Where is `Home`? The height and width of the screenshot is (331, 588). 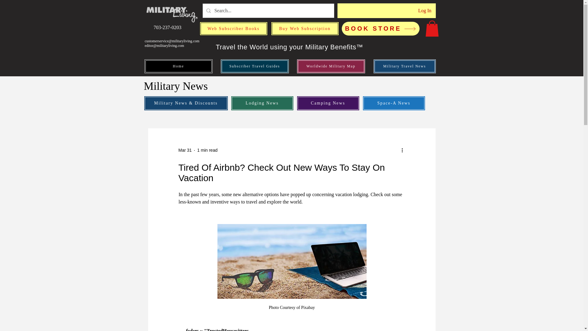 Home is located at coordinates (178, 66).